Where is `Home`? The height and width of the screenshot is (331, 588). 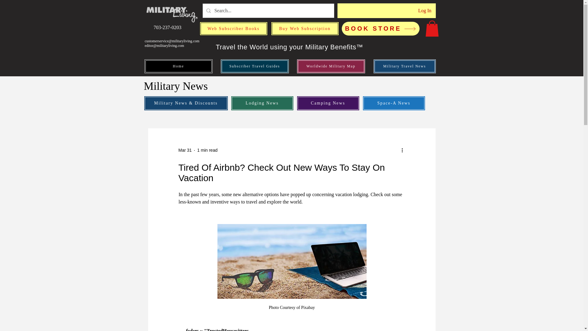 Home is located at coordinates (178, 66).